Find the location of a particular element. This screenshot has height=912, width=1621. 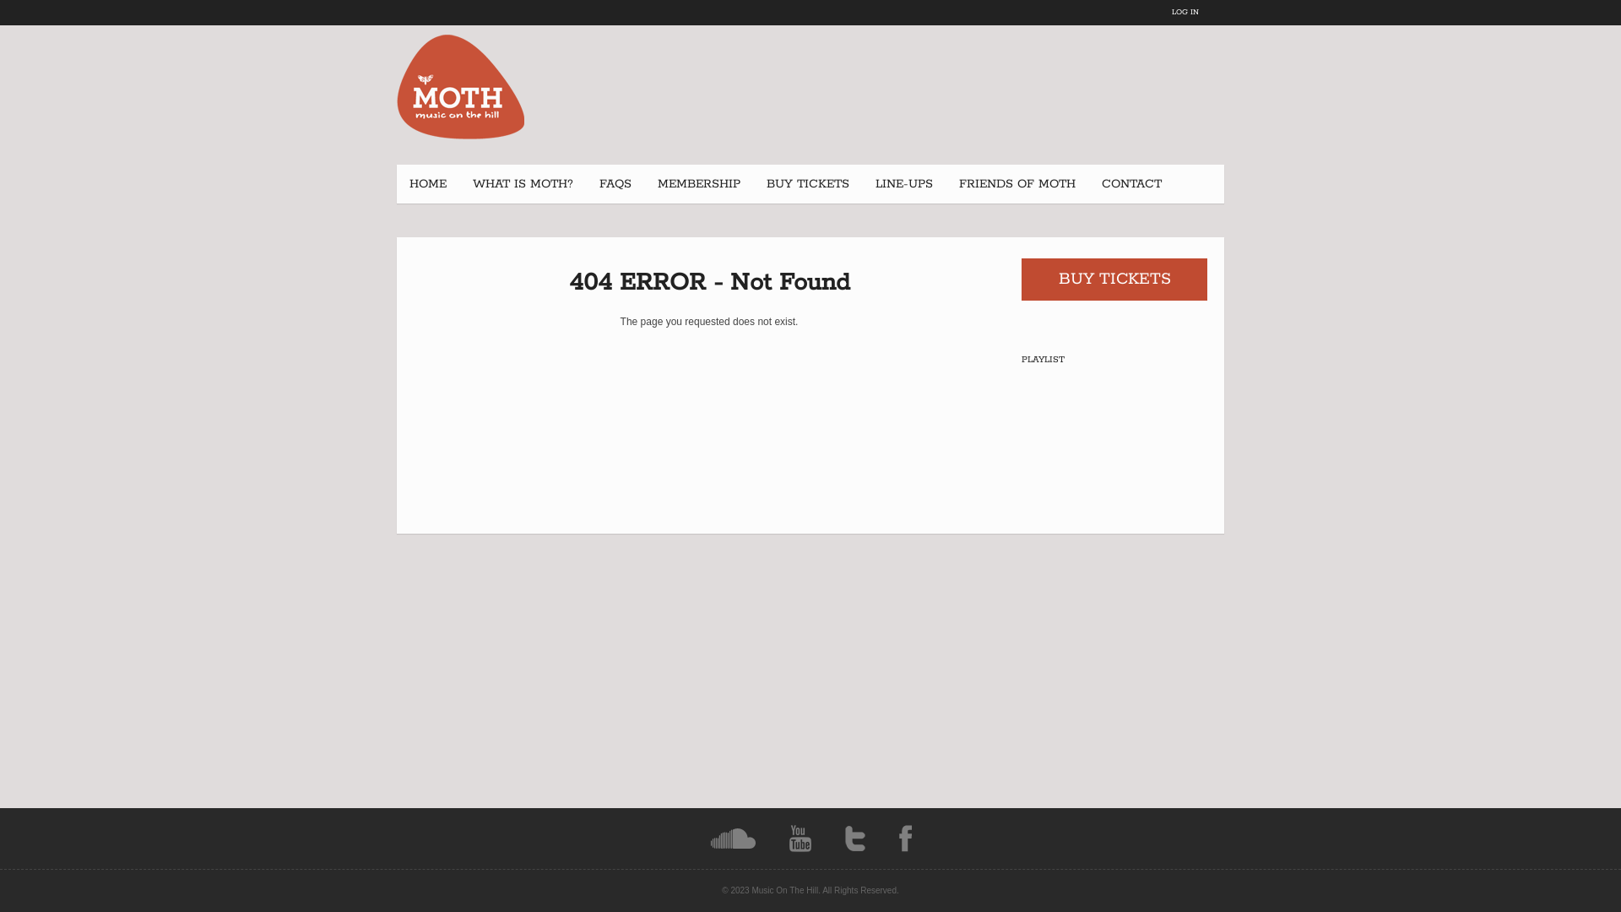

WHAT IS MOTH? is located at coordinates (523, 184).